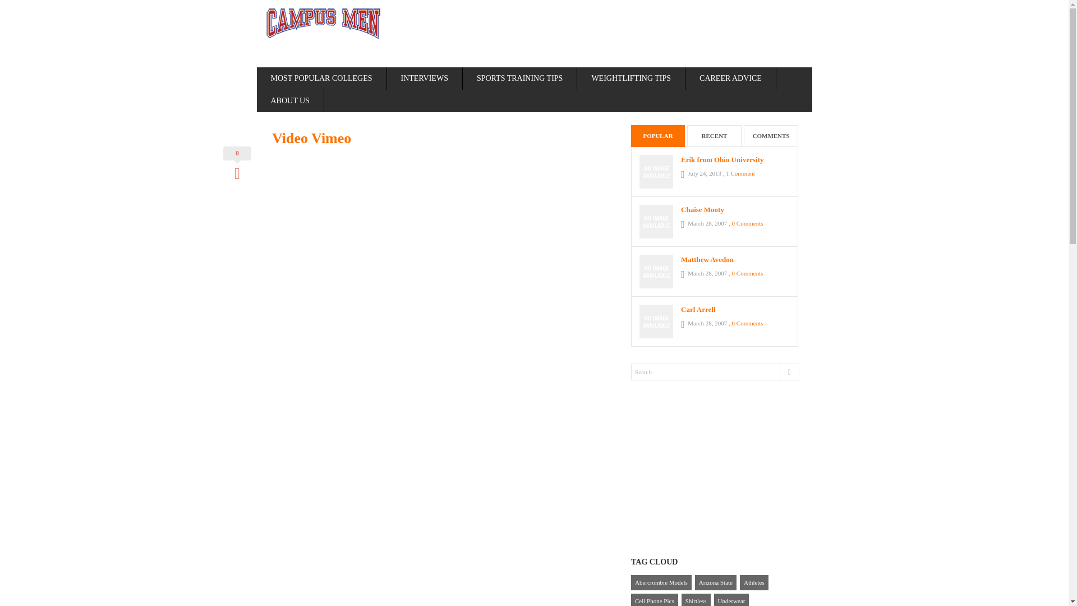 This screenshot has width=1077, height=606. I want to click on MOST POPULAR COLLEGES, so click(322, 78).